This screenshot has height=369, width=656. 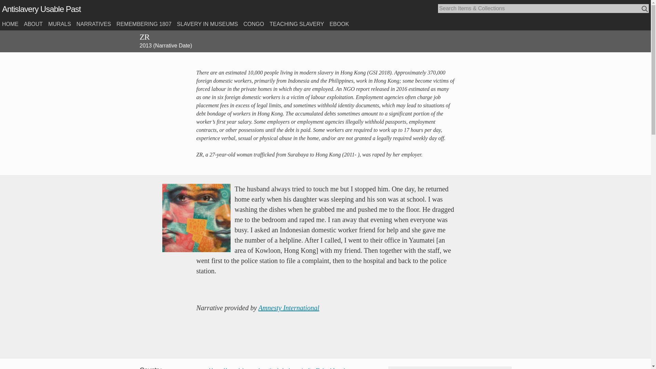 What do you see at coordinates (645, 9) in the screenshot?
I see `Search` at bounding box center [645, 9].